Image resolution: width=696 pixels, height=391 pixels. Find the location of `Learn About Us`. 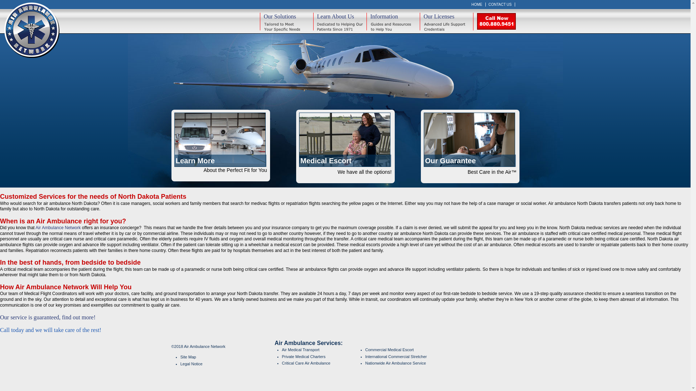

Learn About Us is located at coordinates (340, 21).